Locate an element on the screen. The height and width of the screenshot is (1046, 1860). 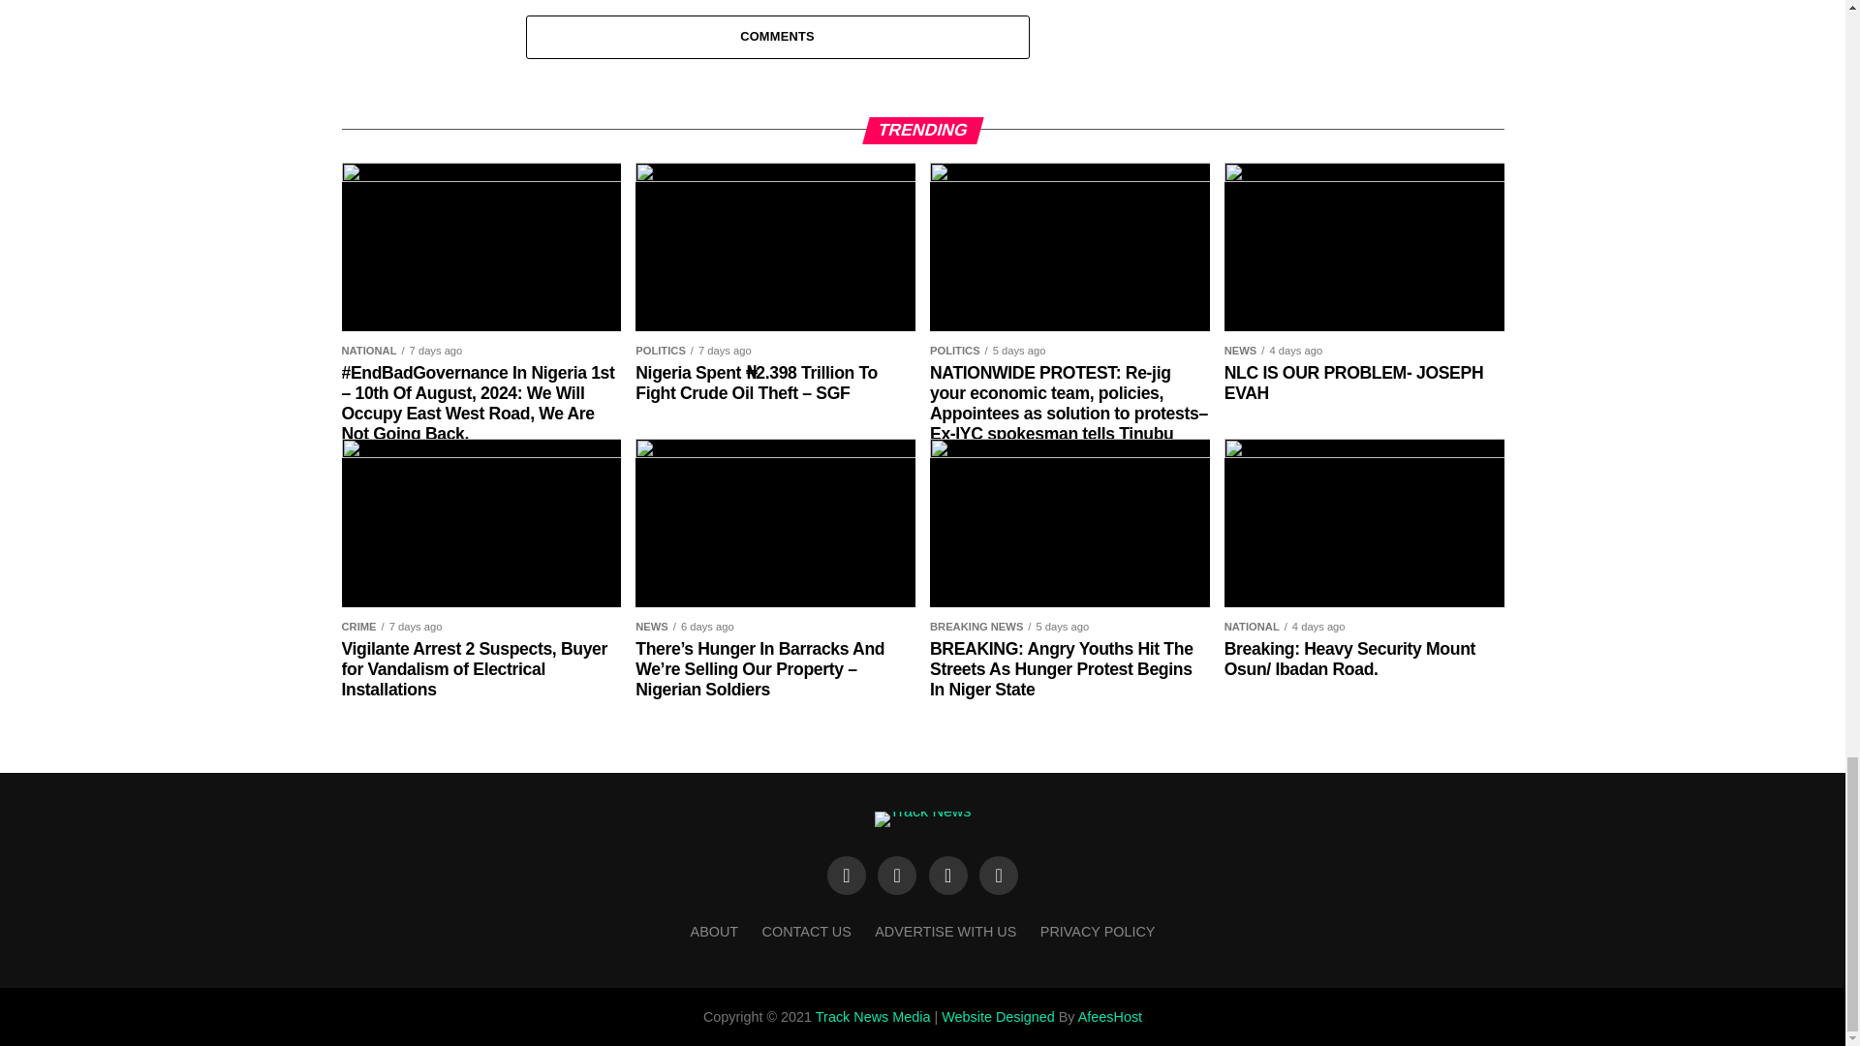
Web hosting in Nigeria by AfeesHost. is located at coordinates (1110, 1017).